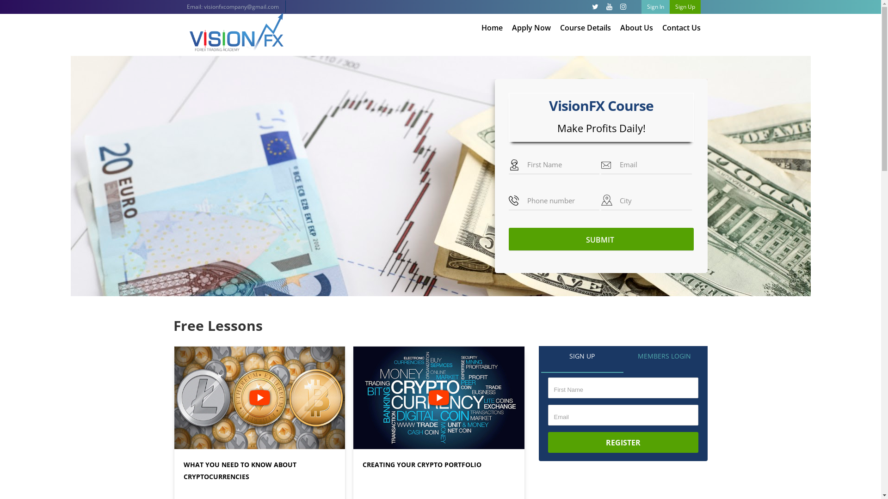 This screenshot has width=888, height=499. Describe the element at coordinates (233, 6) in the screenshot. I see `Email: visionfxcompany@gmail.com` at that location.